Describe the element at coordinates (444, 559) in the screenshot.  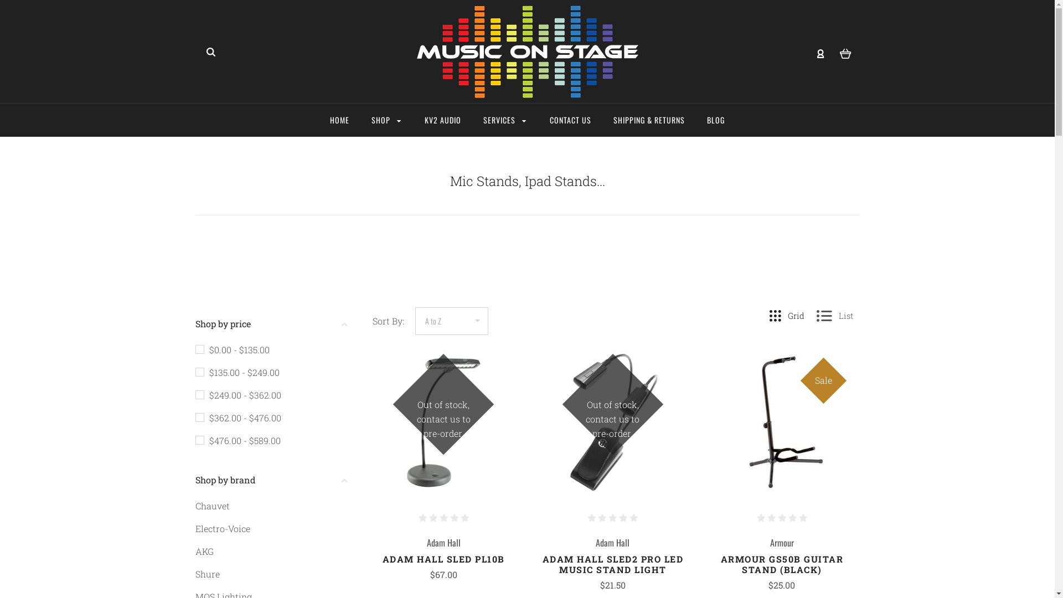
I see `ADAM HALL SLED PL10B` at that location.